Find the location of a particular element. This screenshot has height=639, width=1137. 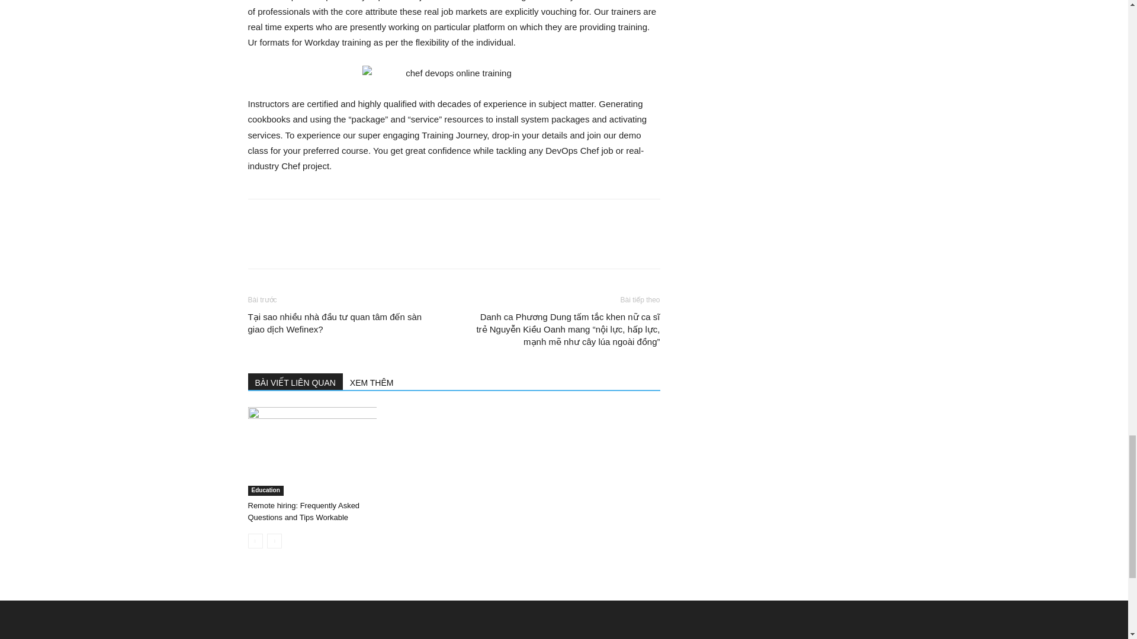

bottomFacebookLike is located at coordinates (336, 218).